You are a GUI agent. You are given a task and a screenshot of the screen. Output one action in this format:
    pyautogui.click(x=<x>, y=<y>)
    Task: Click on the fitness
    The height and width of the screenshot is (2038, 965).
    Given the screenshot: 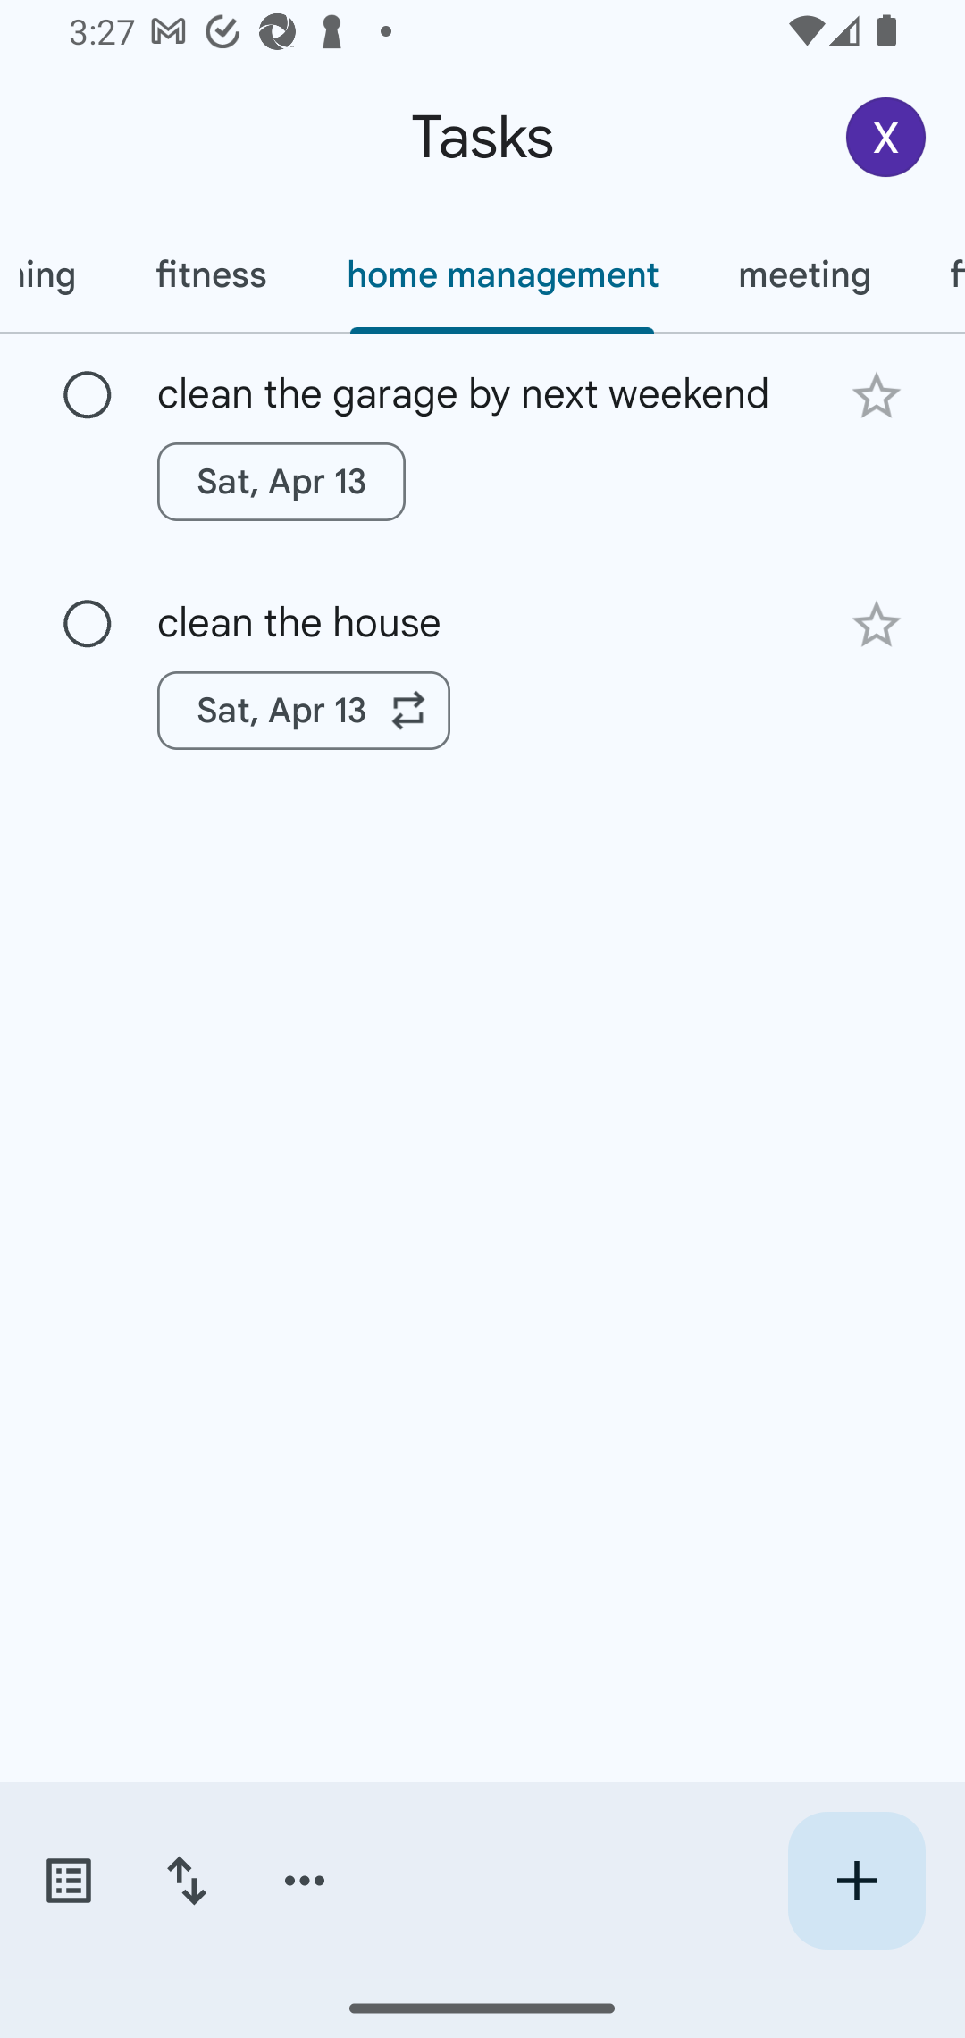 What is the action you would take?
    pyautogui.click(x=211, y=274)
    